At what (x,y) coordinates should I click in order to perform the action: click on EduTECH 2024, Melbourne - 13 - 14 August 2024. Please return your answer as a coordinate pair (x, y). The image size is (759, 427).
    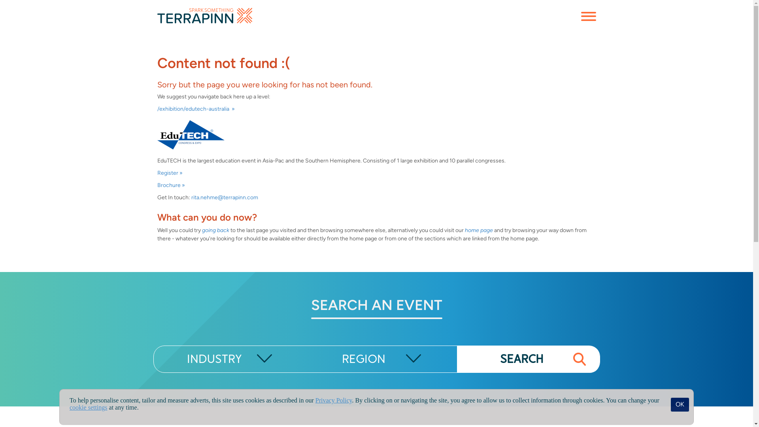
    Looking at the image, I should click on (191, 134).